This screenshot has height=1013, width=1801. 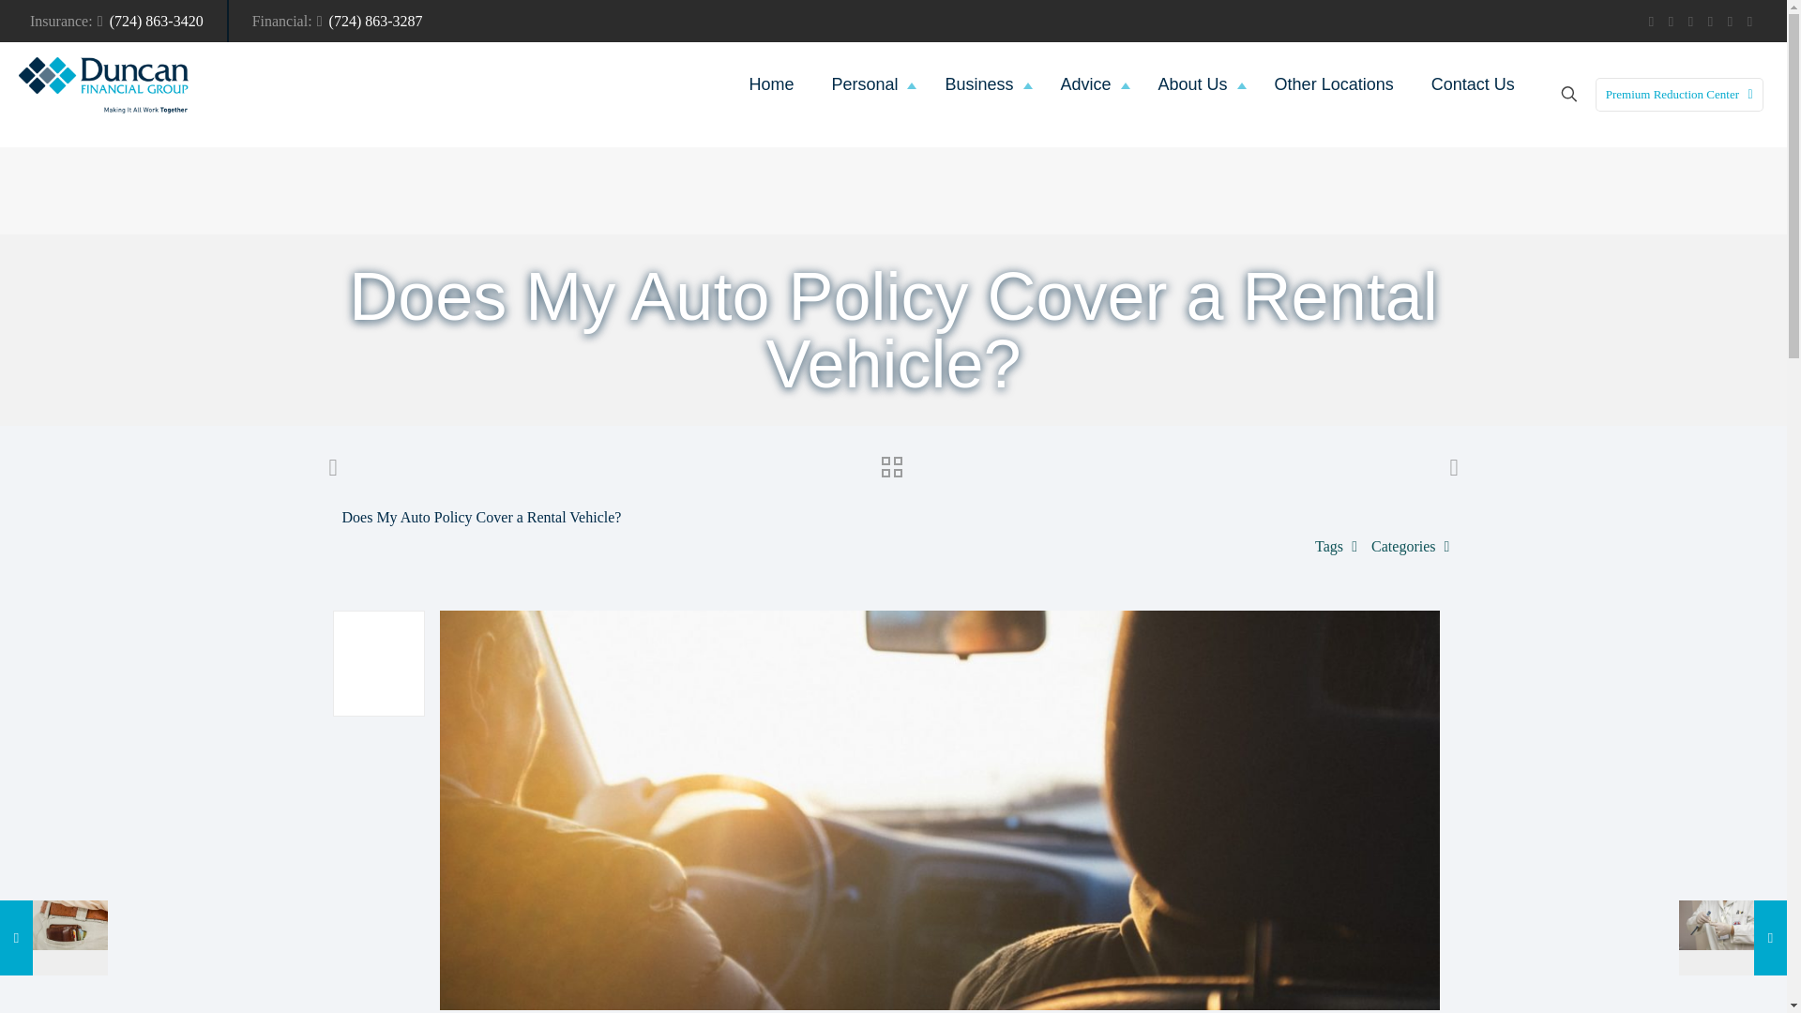 I want to click on Home, so click(x=770, y=84).